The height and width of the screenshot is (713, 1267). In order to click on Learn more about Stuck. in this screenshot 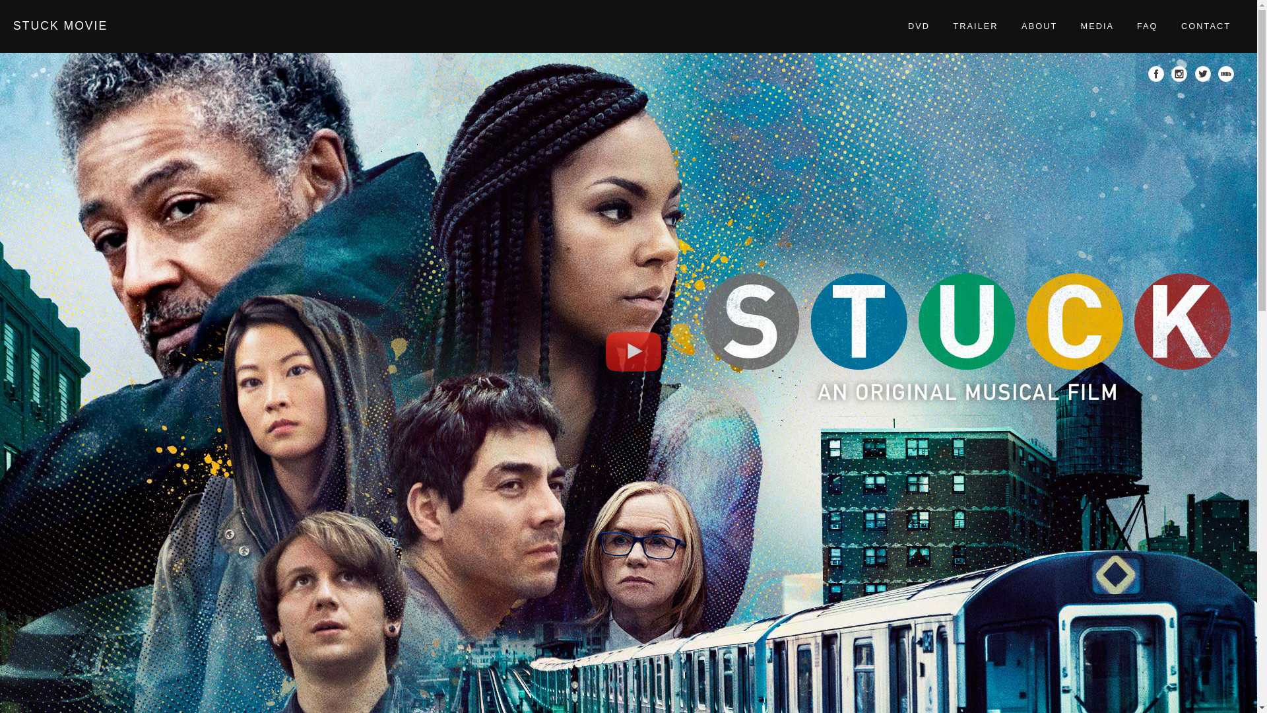, I will do `click(1039, 26)`.